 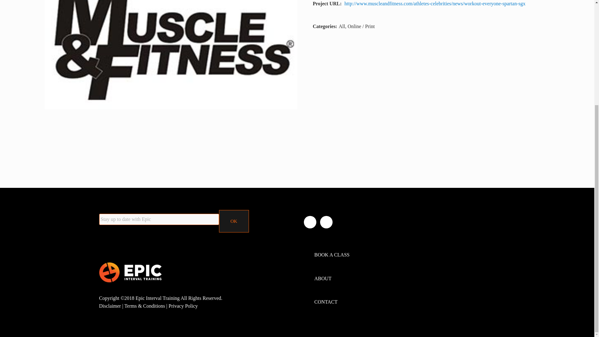 What do you see at coordinates (234, 221) in the screenshot?
I see `OK` at bounding box center [234, 221].